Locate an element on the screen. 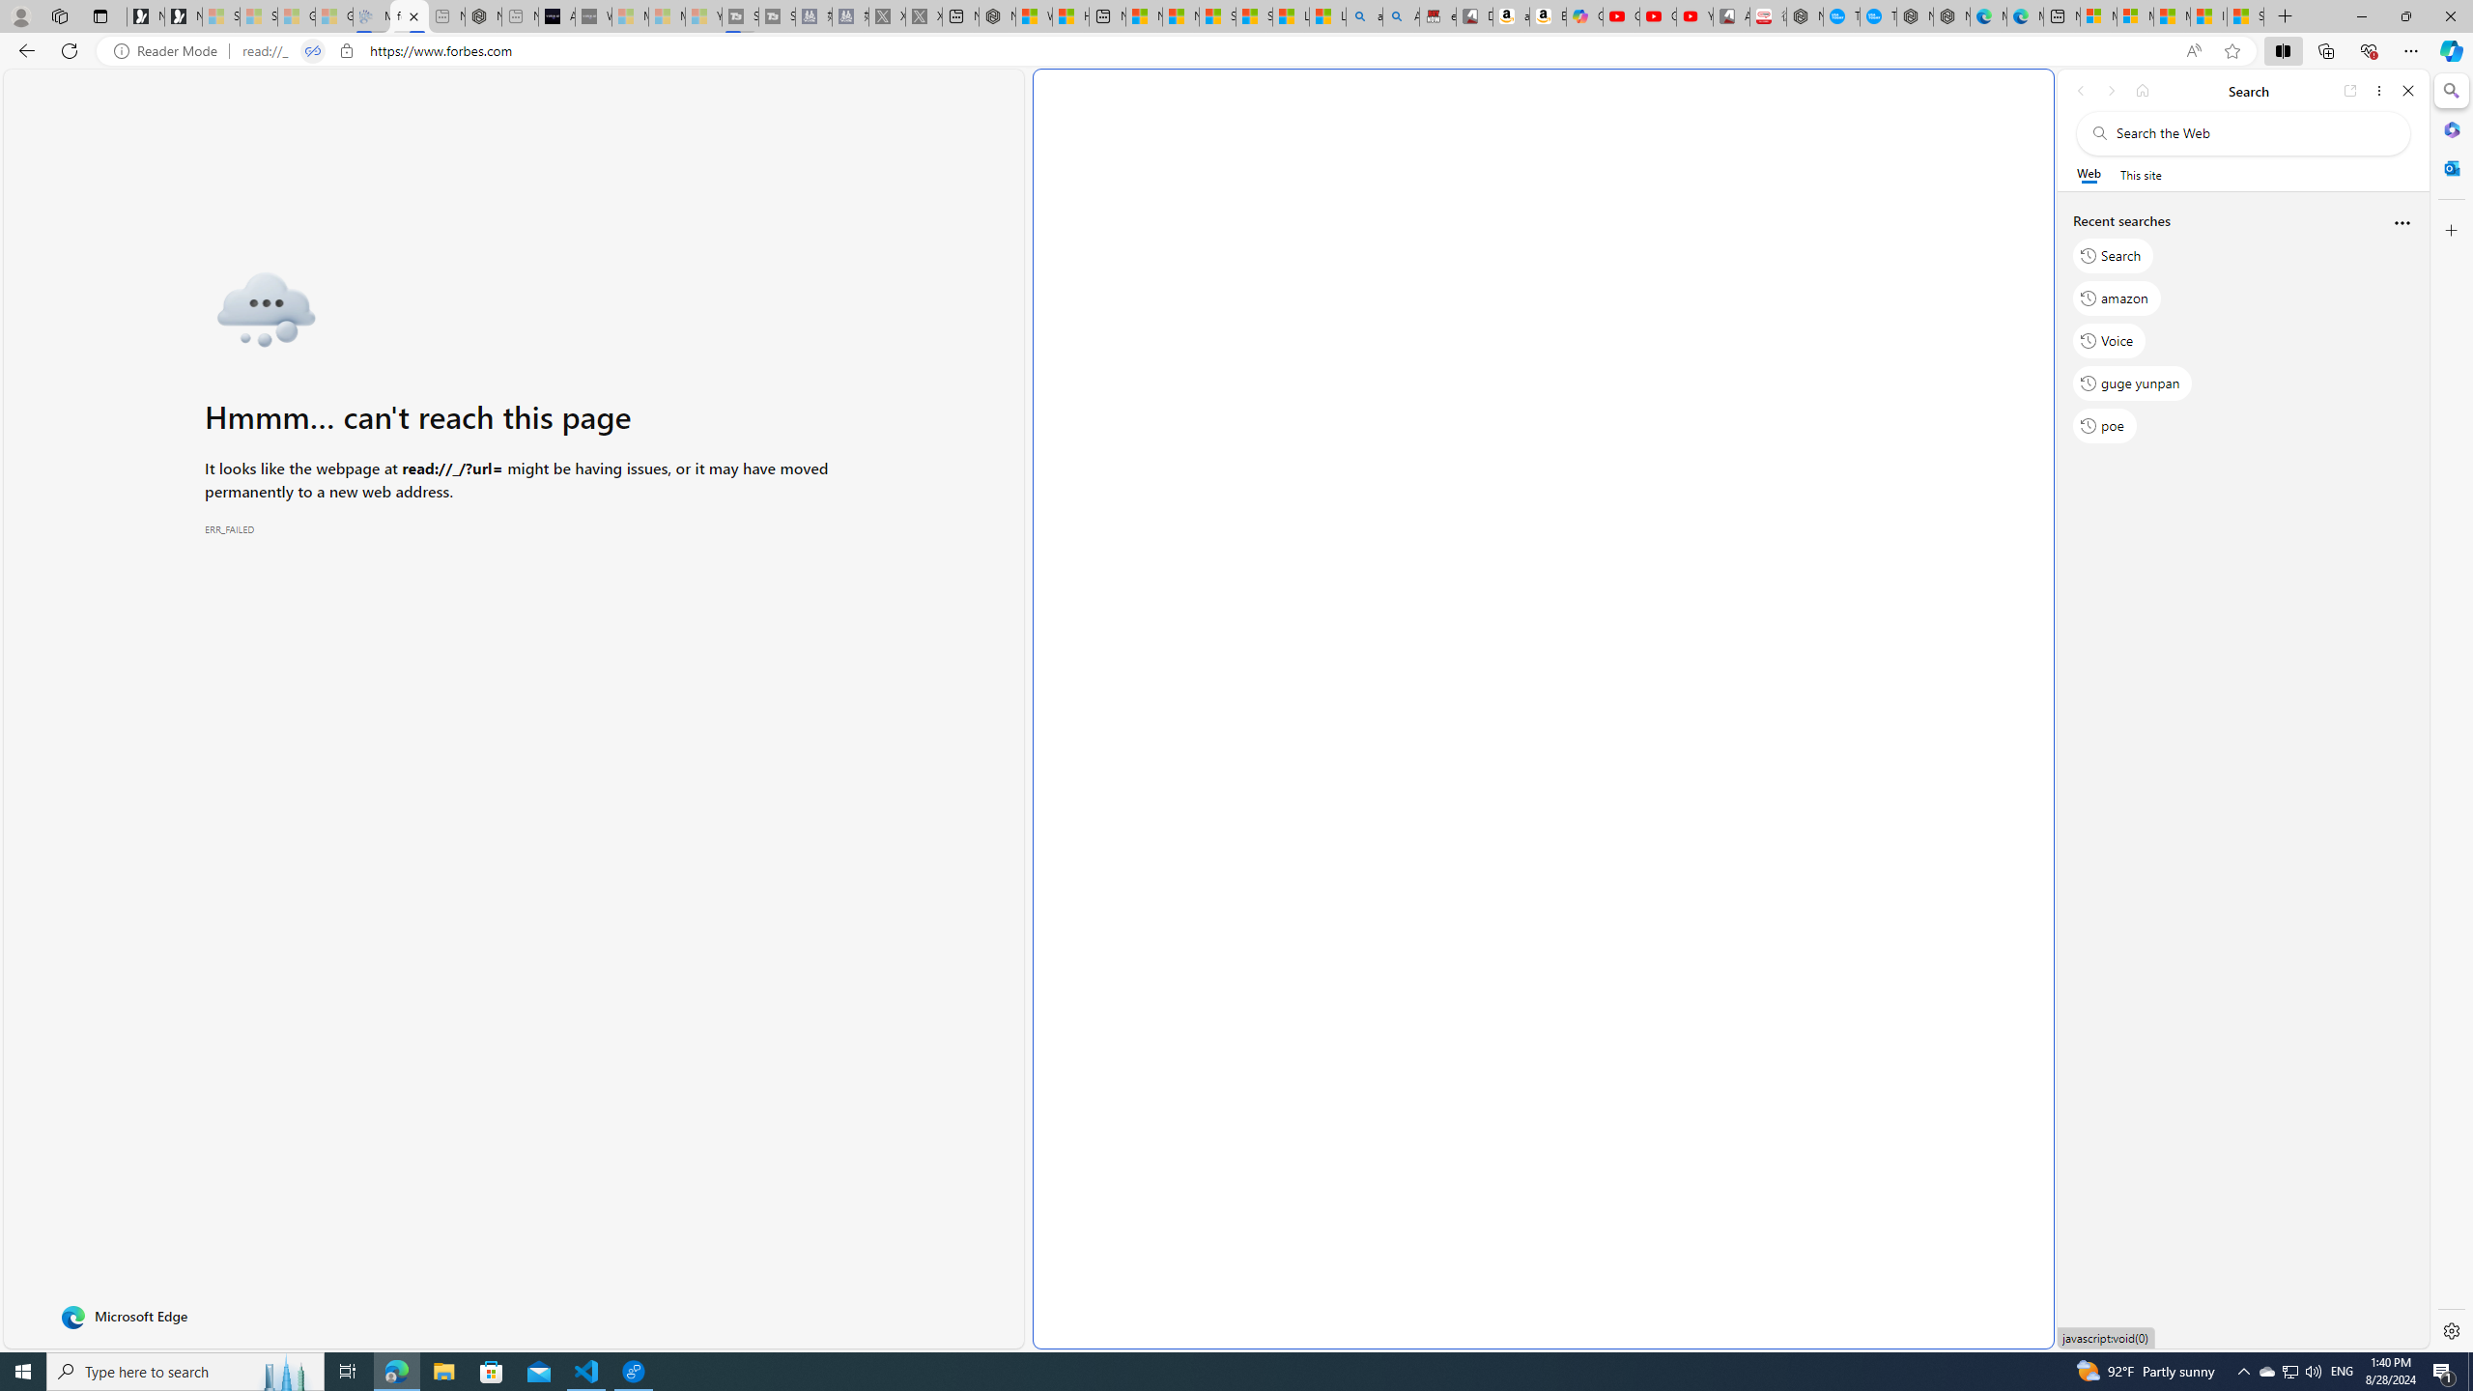 This screenshot has width=2473, height=1391. Nordace - My Account is located at coordinates (1805, 16).